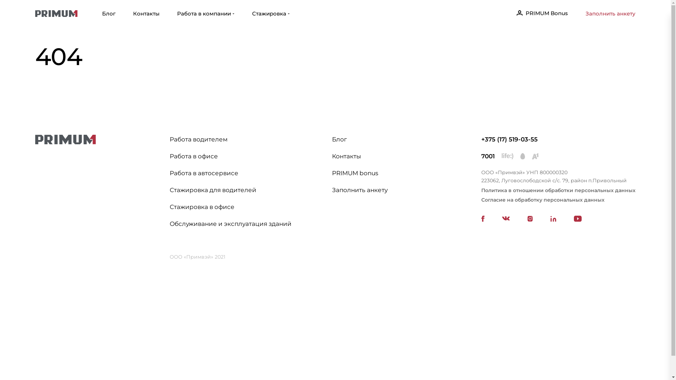 This screenshot has width=676, height=380. Describe the element at coordinates (509, 139) in the screenshot. I see `+375 (17) 519-03-55` at that location.